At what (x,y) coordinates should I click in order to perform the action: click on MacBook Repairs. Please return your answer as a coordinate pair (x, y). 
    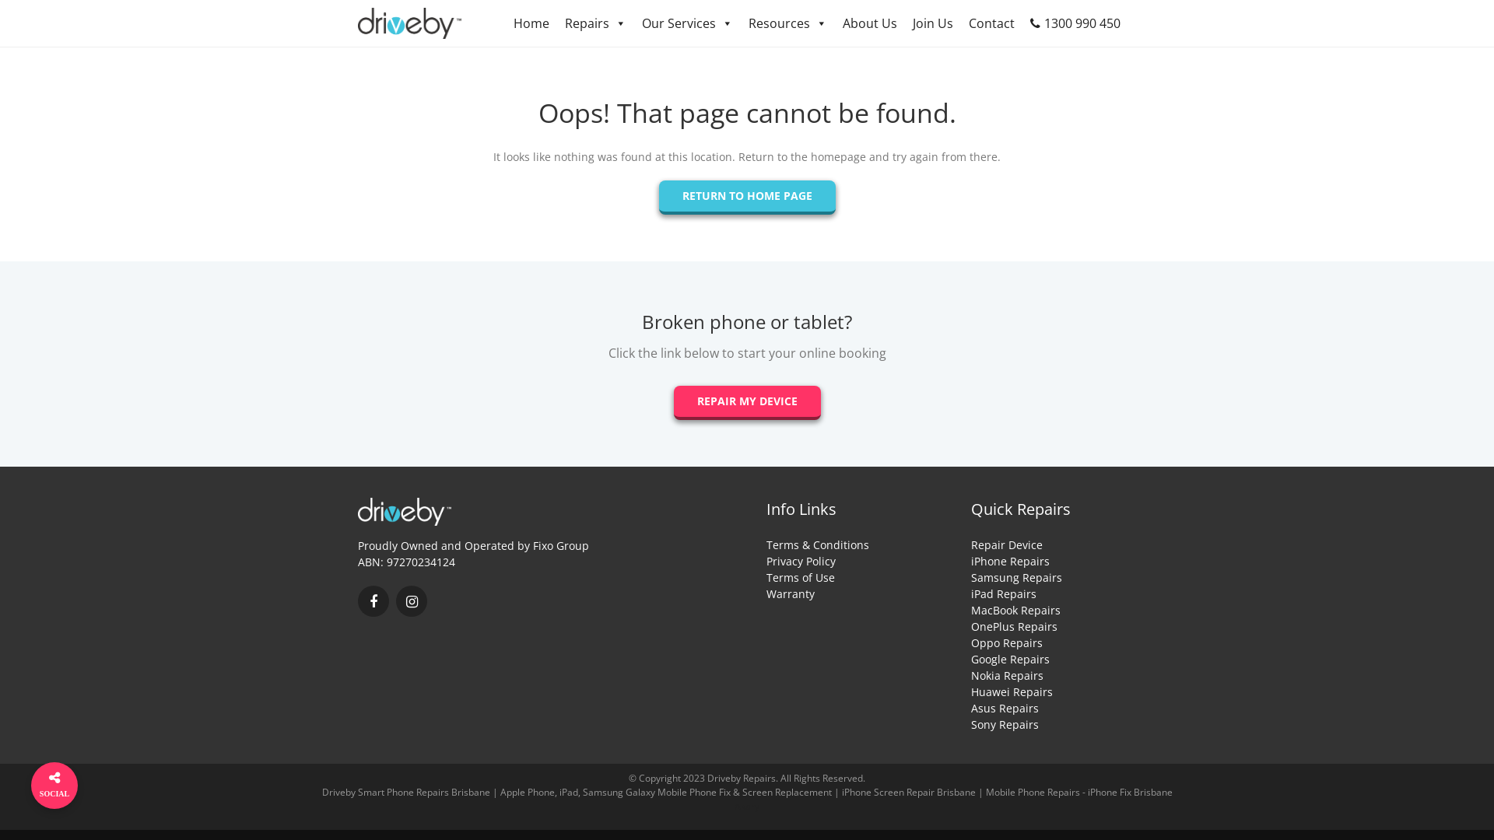
    Looking at the image, I should click on (1016, 610).